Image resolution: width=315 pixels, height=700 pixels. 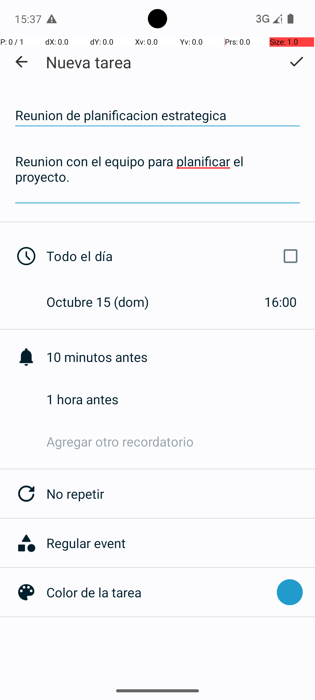 What do you see at coordinates (104, 302) in the screenshot?
I see `Octubre 15 (dom)` at bounding box center [104, 302].